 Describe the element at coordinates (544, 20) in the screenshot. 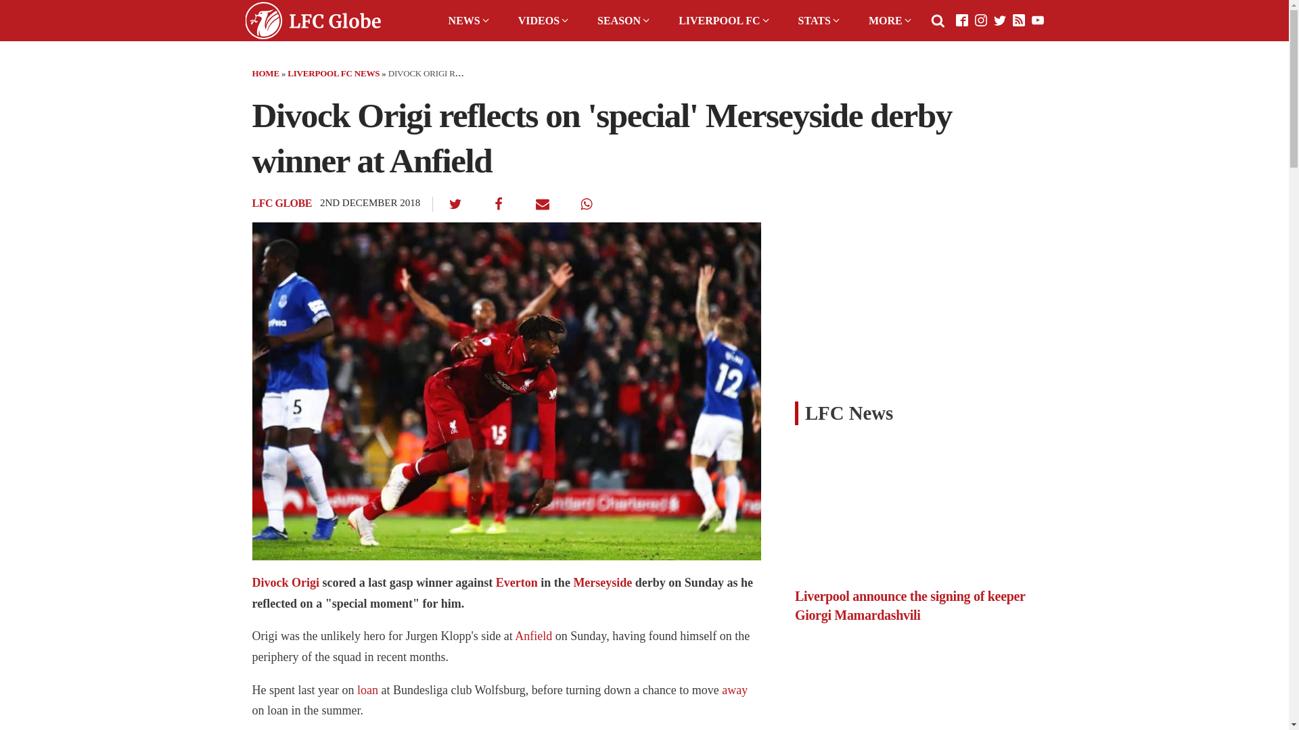

I see `VIDEOS` at that location.